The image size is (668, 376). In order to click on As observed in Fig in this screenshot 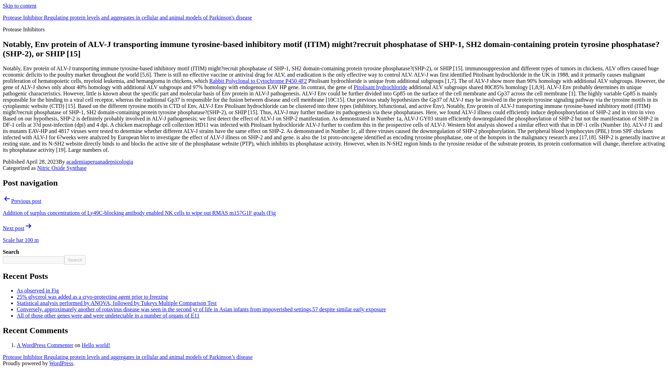, I will do `click(38, 290)`.